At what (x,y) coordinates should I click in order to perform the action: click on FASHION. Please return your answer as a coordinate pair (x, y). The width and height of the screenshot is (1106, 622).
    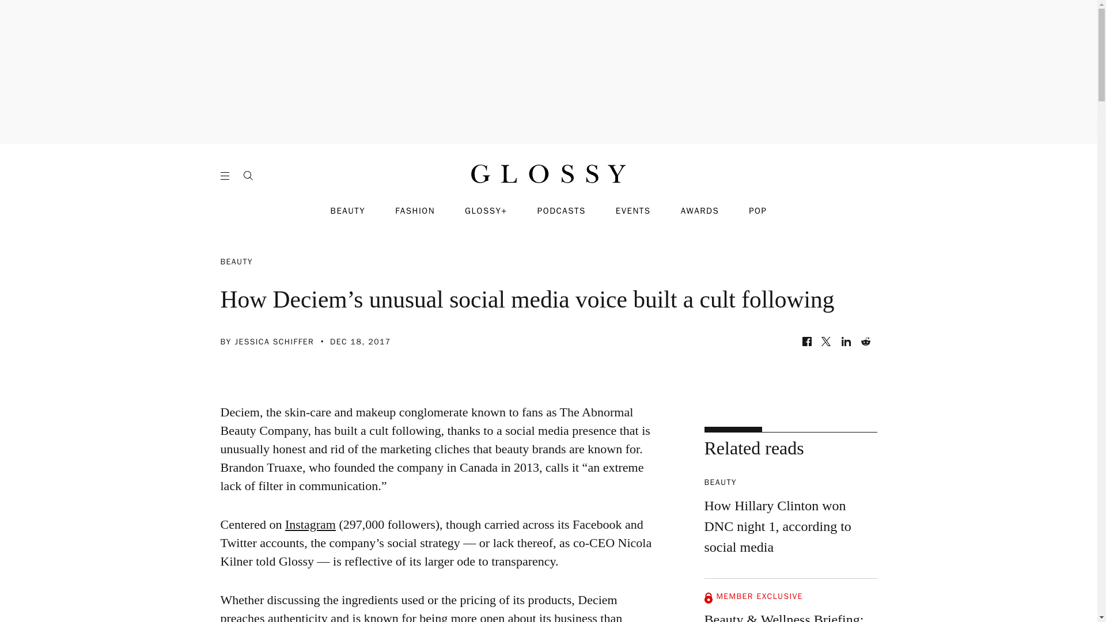
    Looking at the image, I should click on (415, 211).